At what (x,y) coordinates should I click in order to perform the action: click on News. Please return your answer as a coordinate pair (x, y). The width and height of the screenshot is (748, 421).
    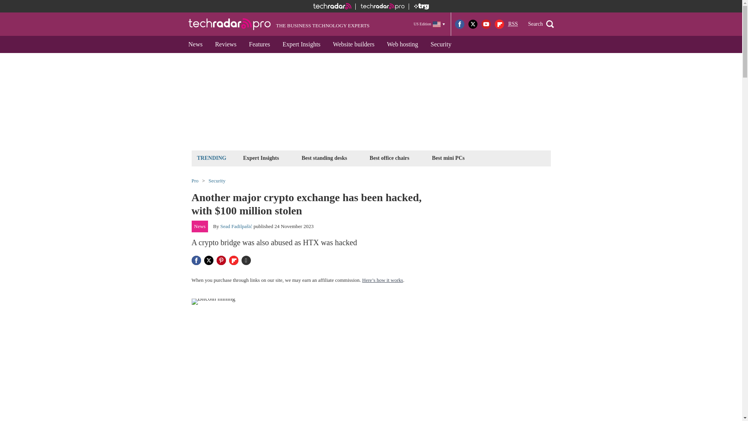
    Looking at the image, I should click on (196, 44).